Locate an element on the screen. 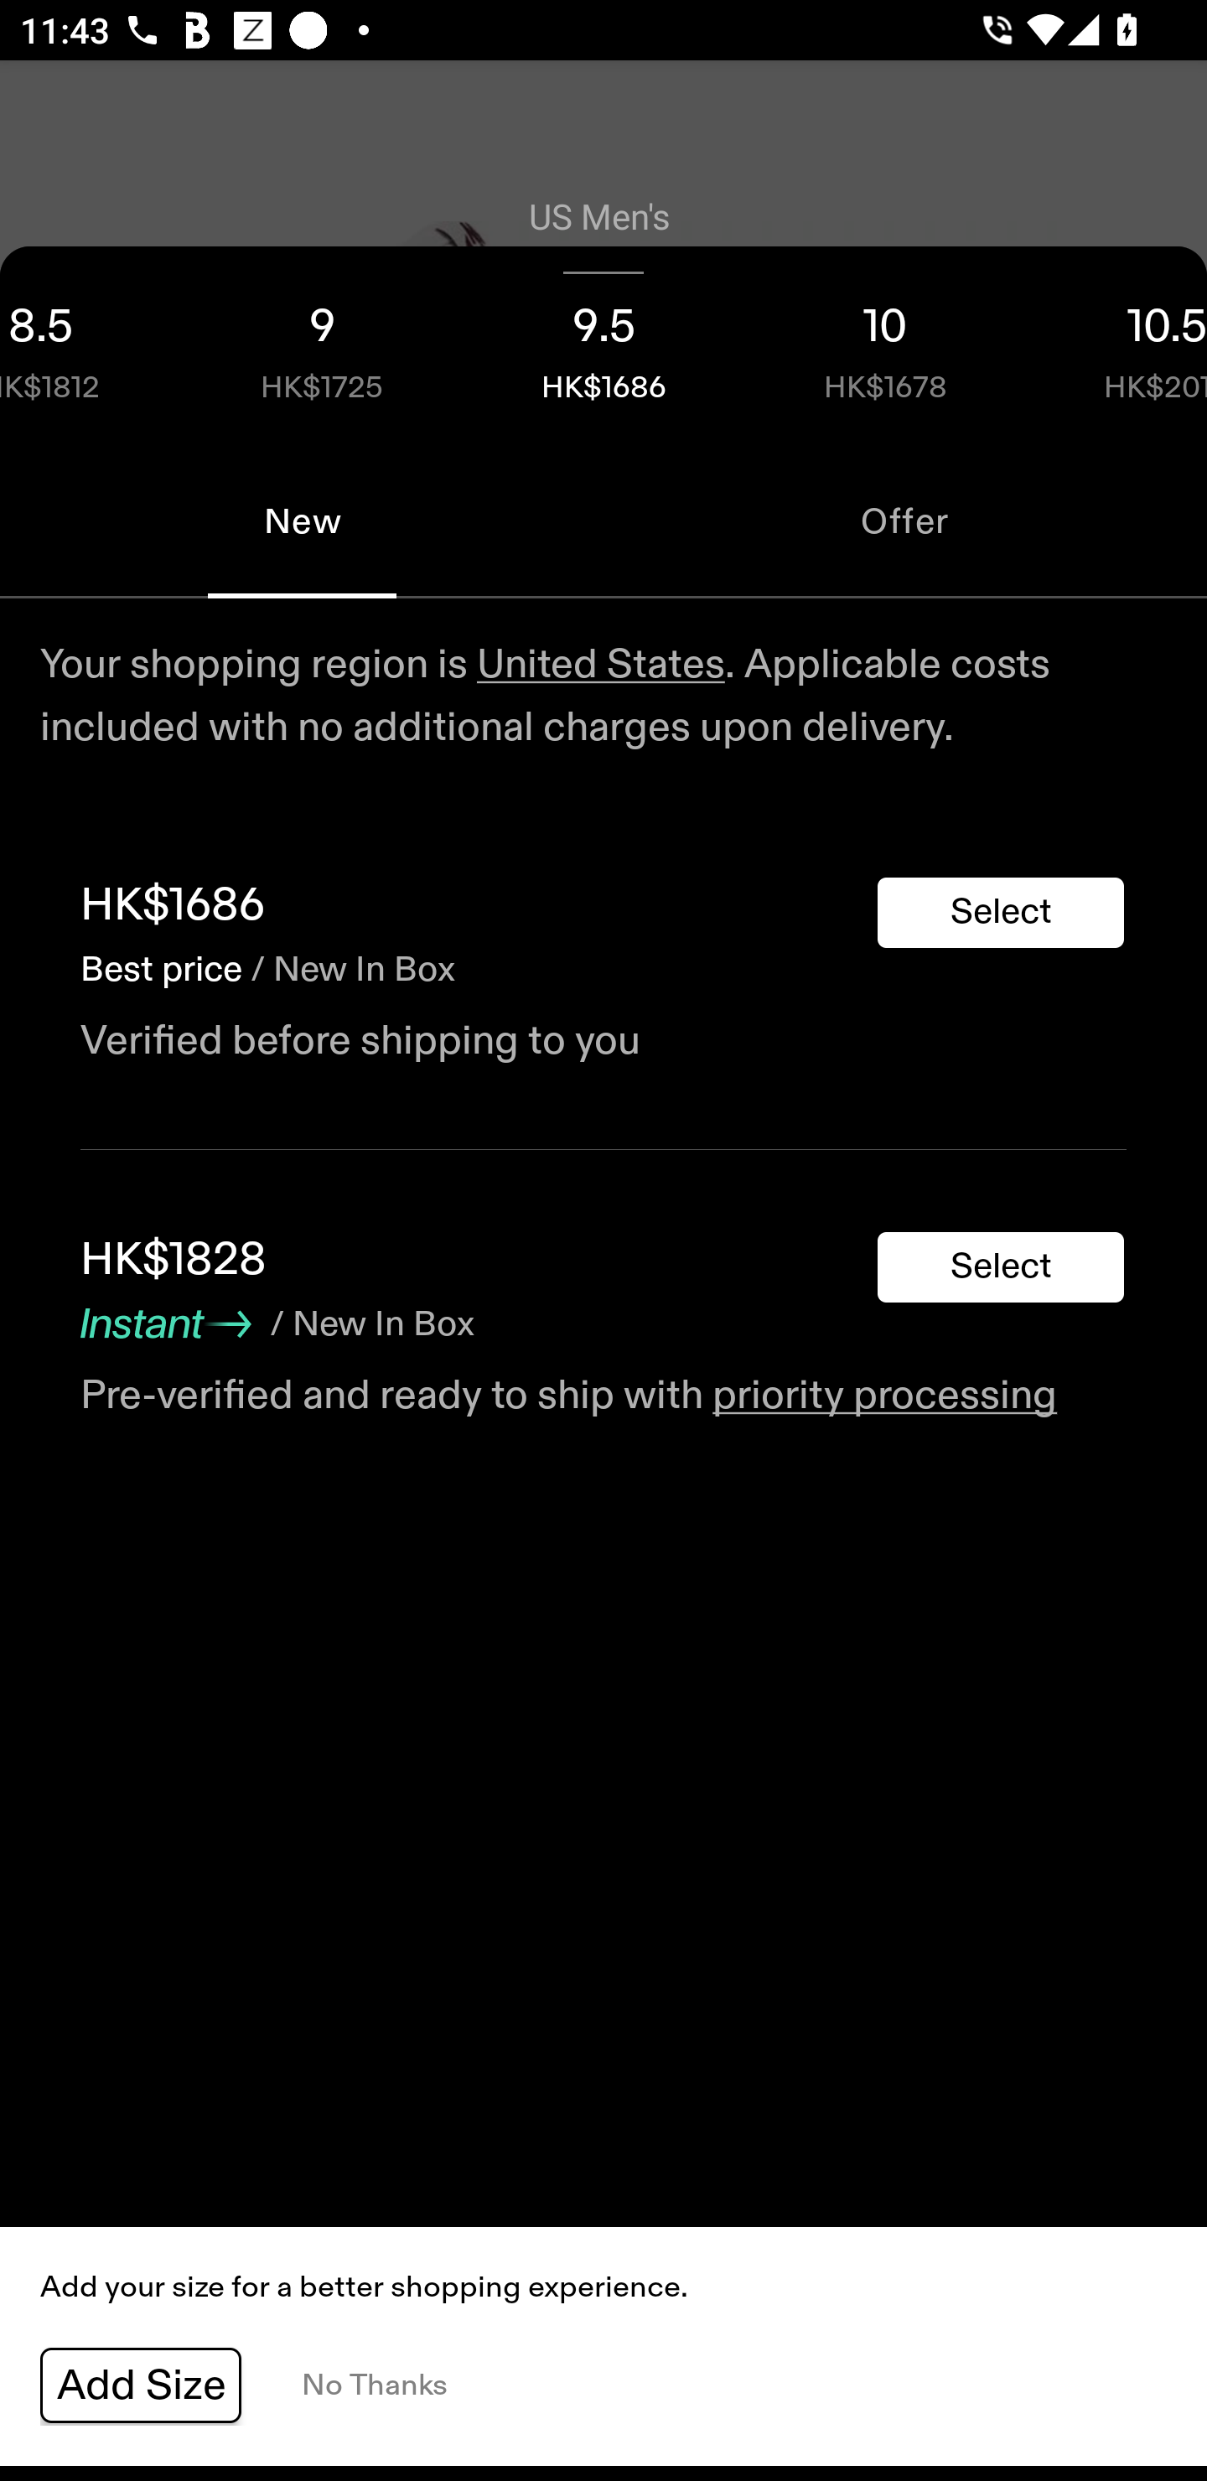 This screenshot has width=1207, height=2481. Select is located at coordinates (1001, 1267).